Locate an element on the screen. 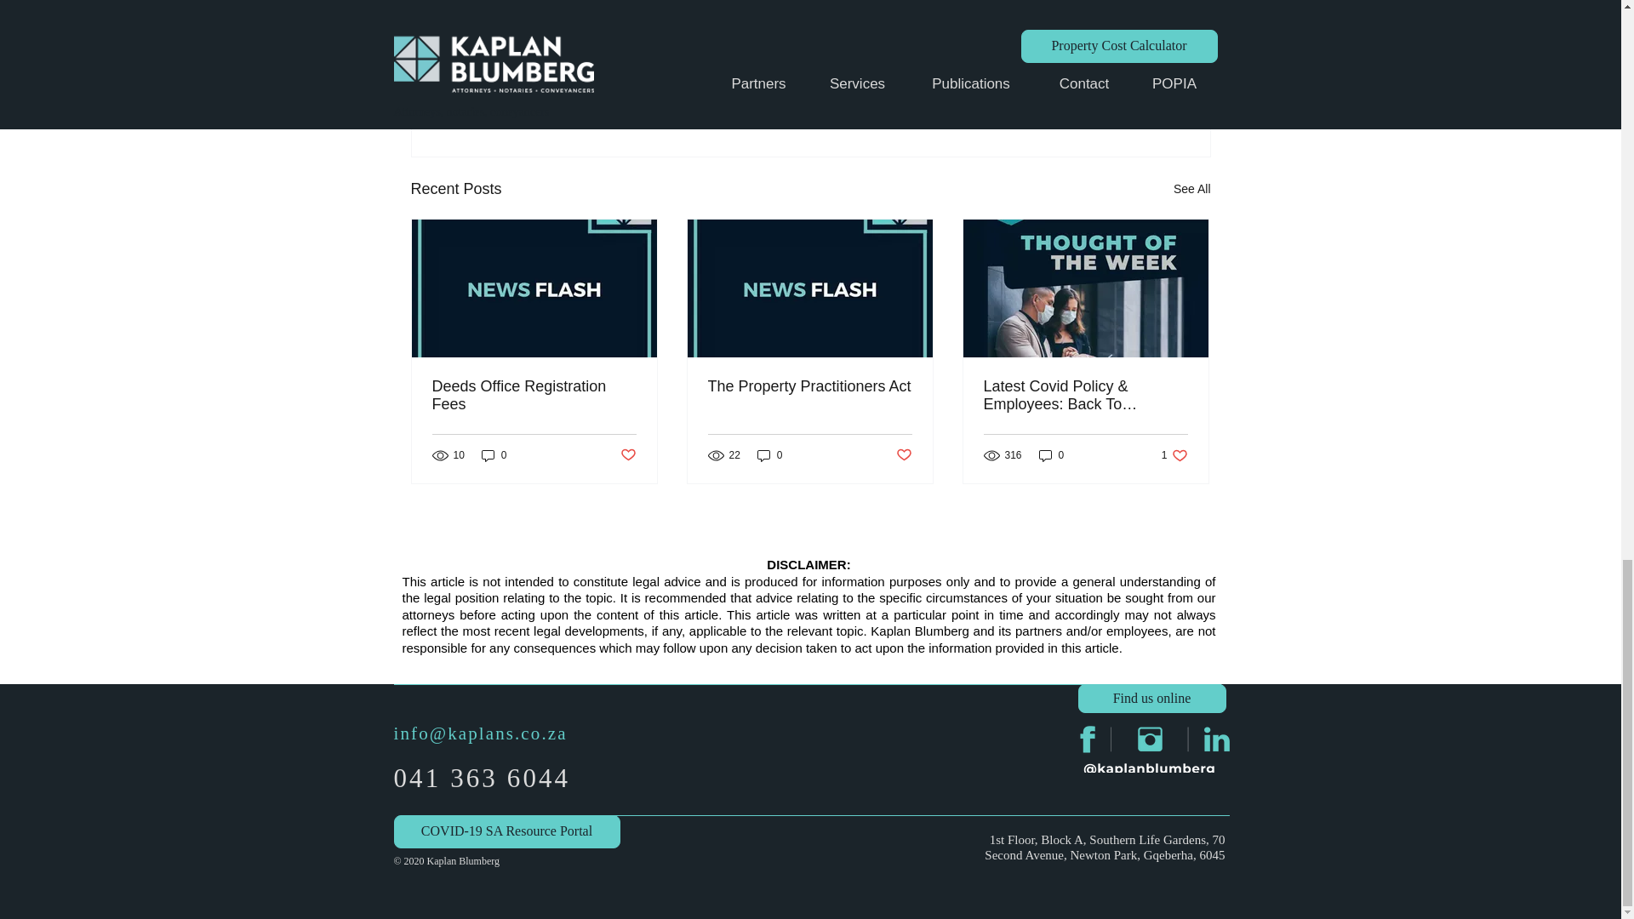  The Property Practitioners Act is located at coordinates (809, 386).